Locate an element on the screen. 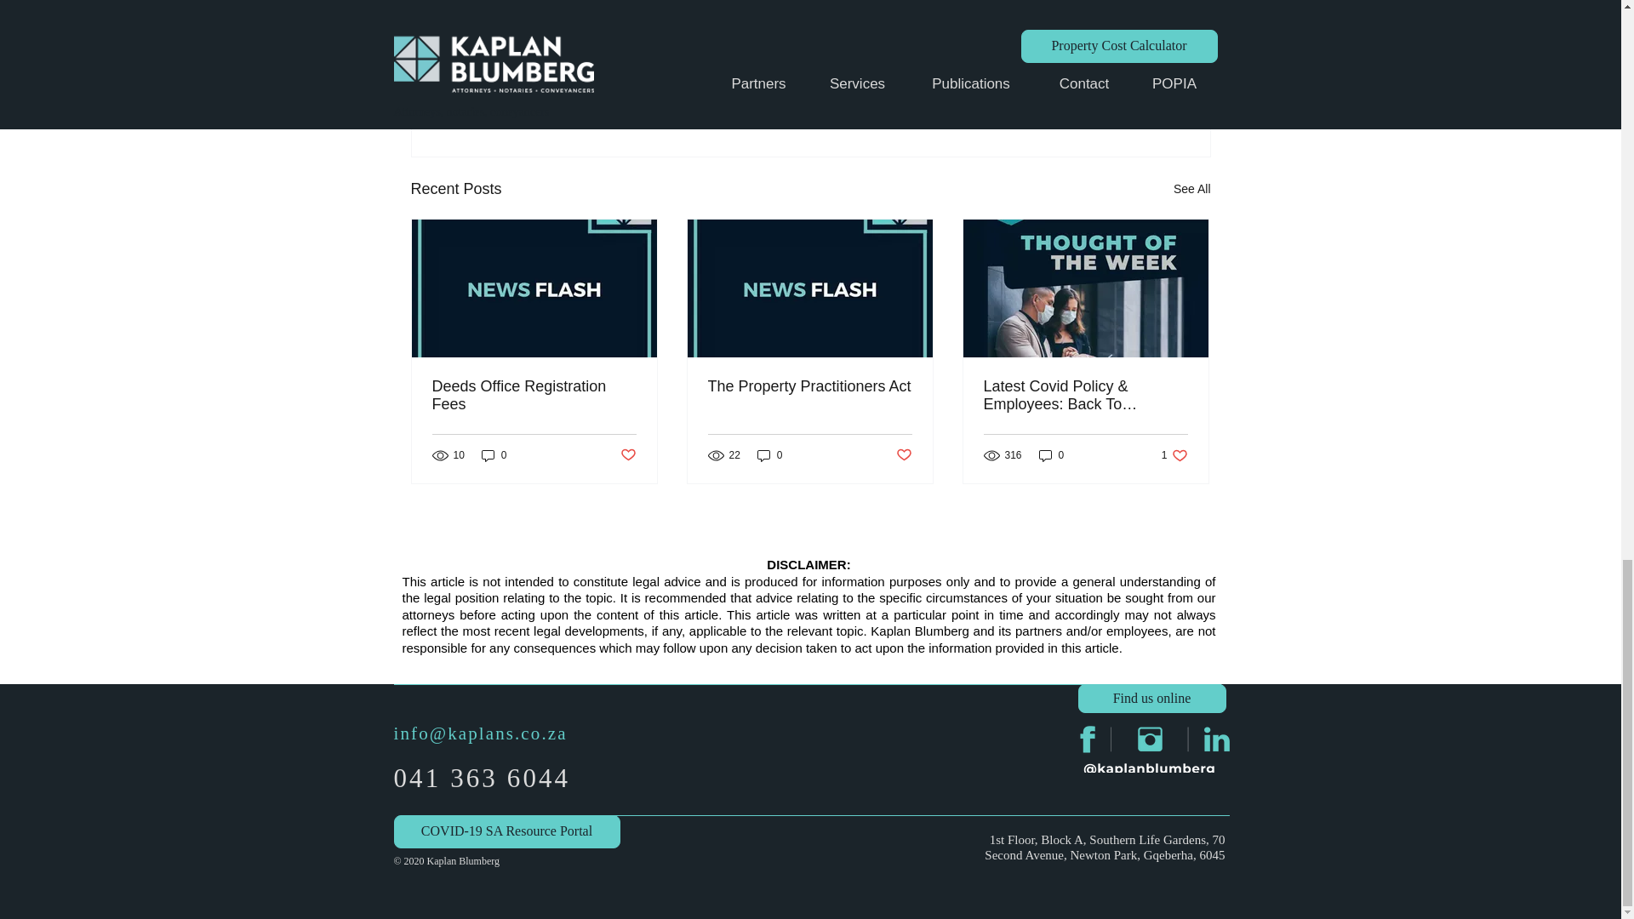  The Property Practitioners Act is located at coordinates (809, 386).